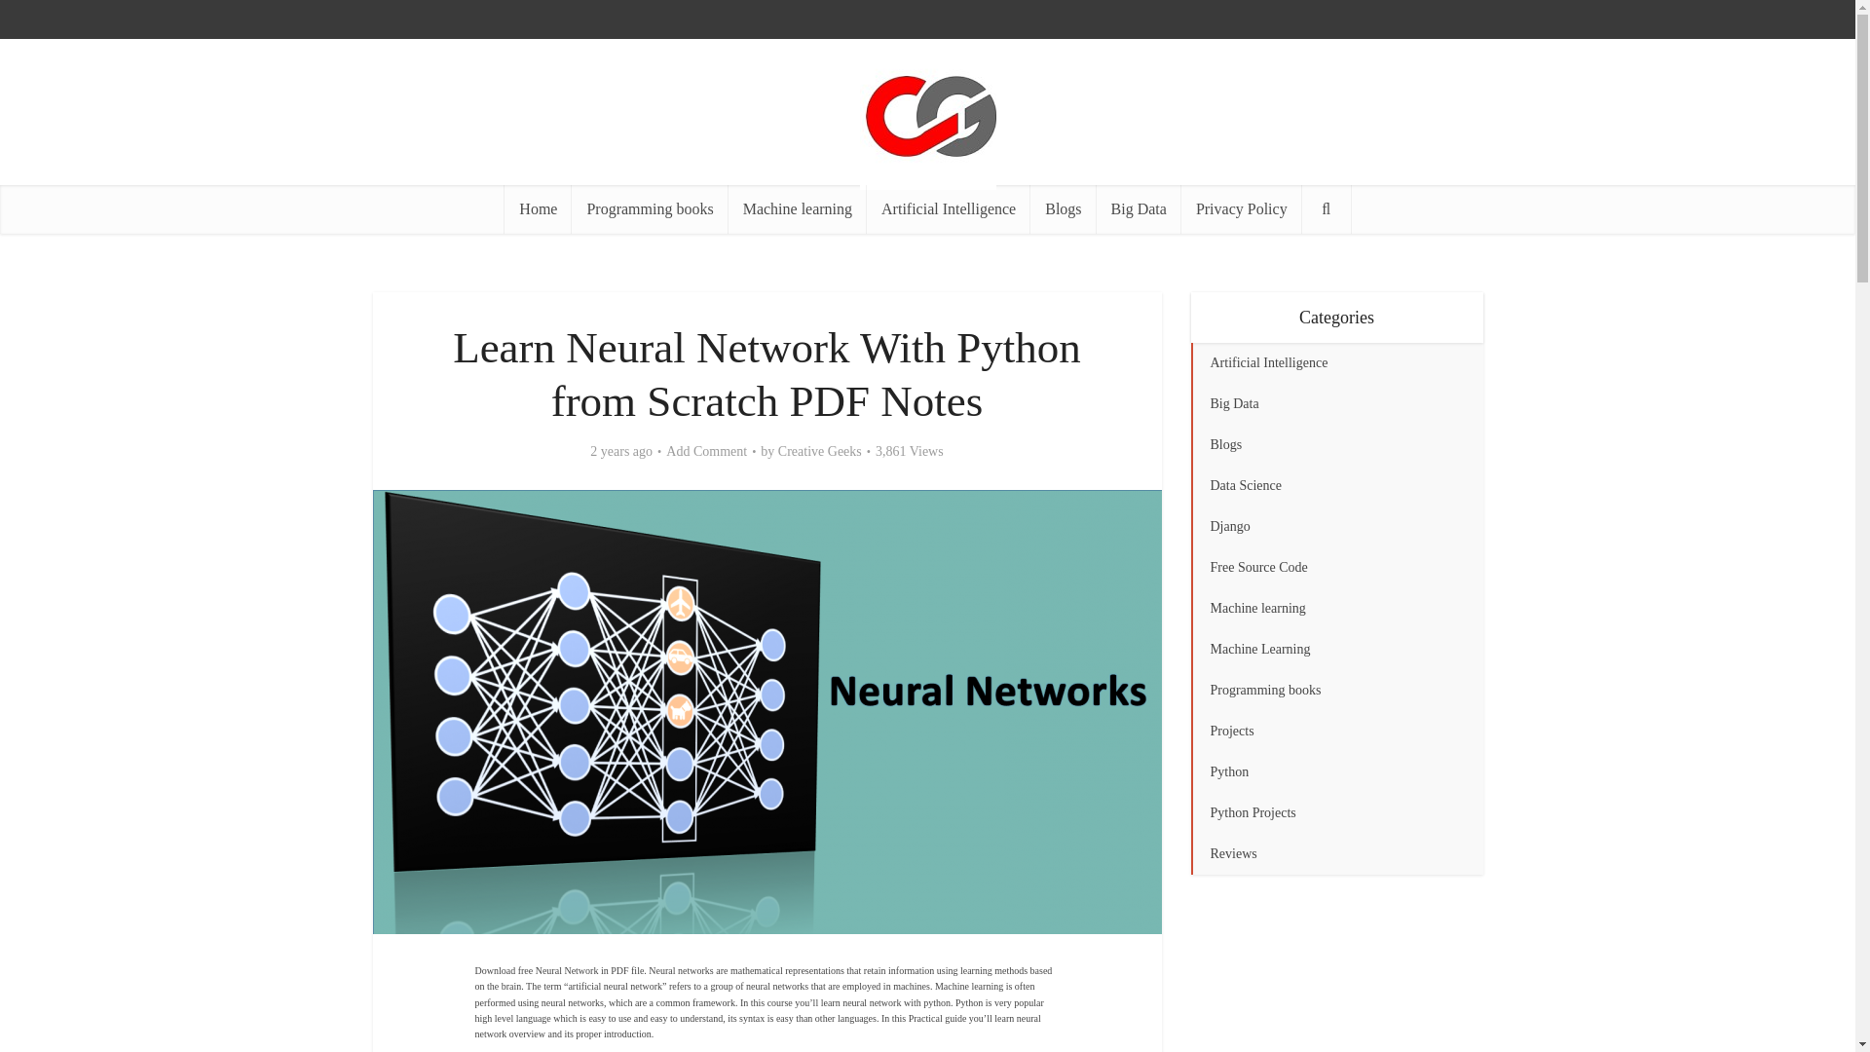 The height and width of the screenshot is (1052, 1870). Describe the element at coordinates (1063, 208) in the screenshot. I see `Blogs` at that location.